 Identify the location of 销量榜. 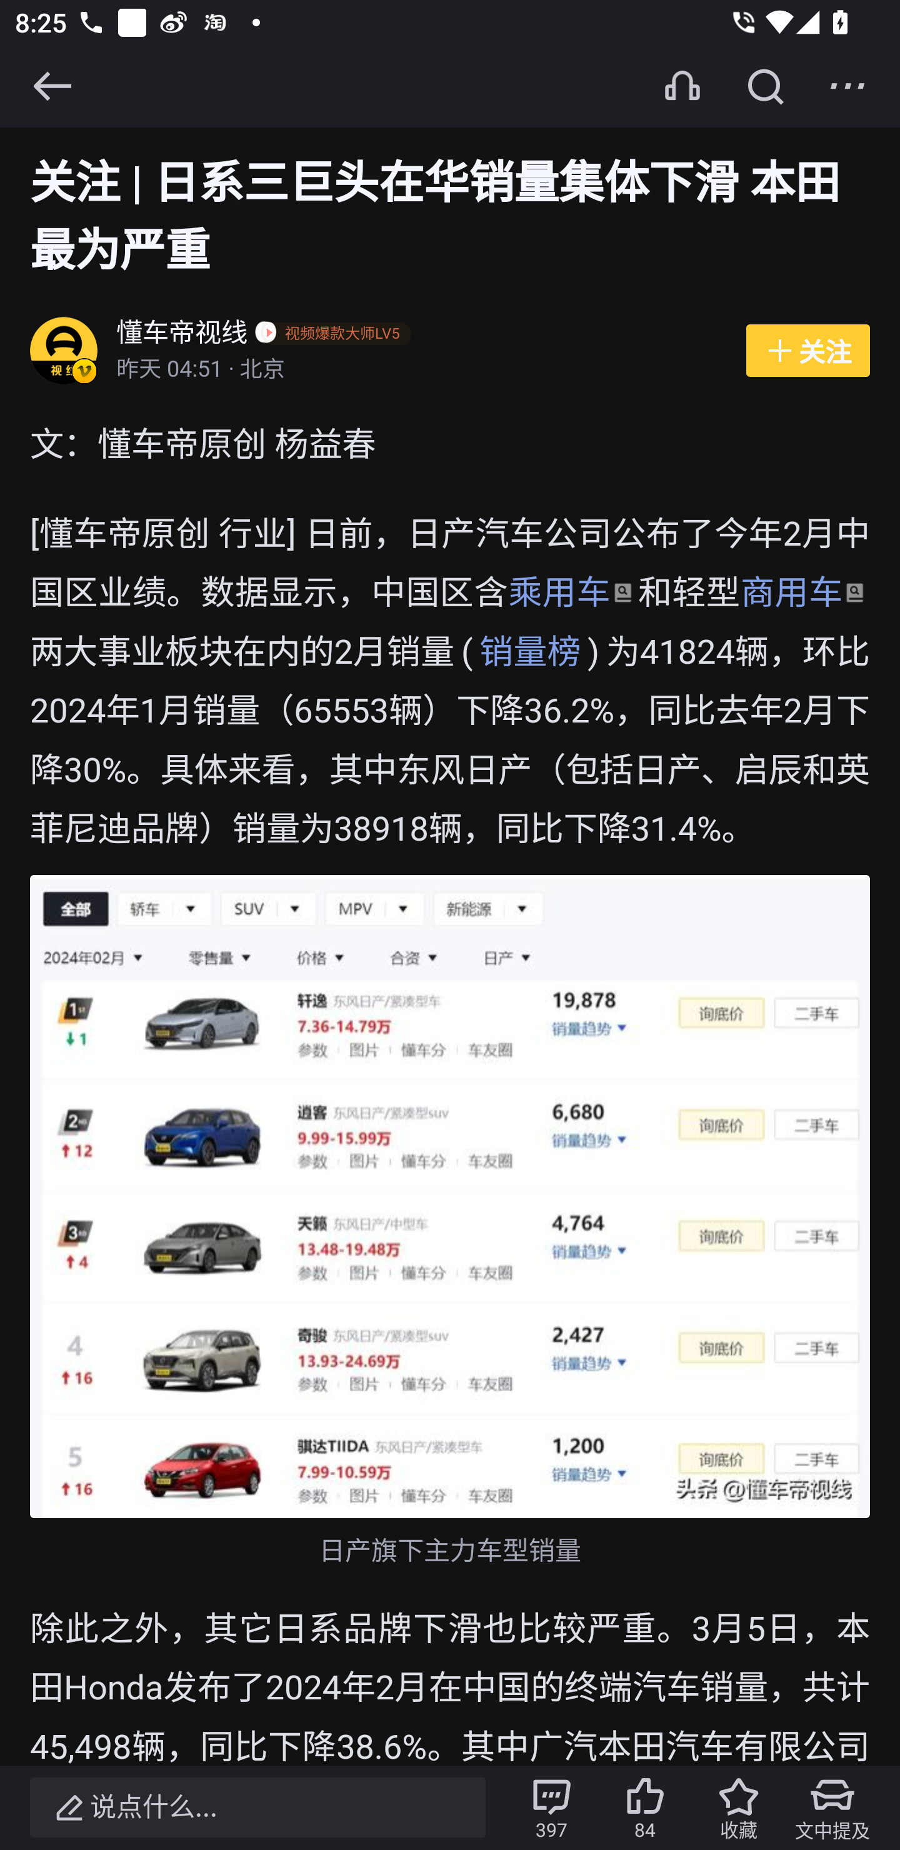
(529, 652).